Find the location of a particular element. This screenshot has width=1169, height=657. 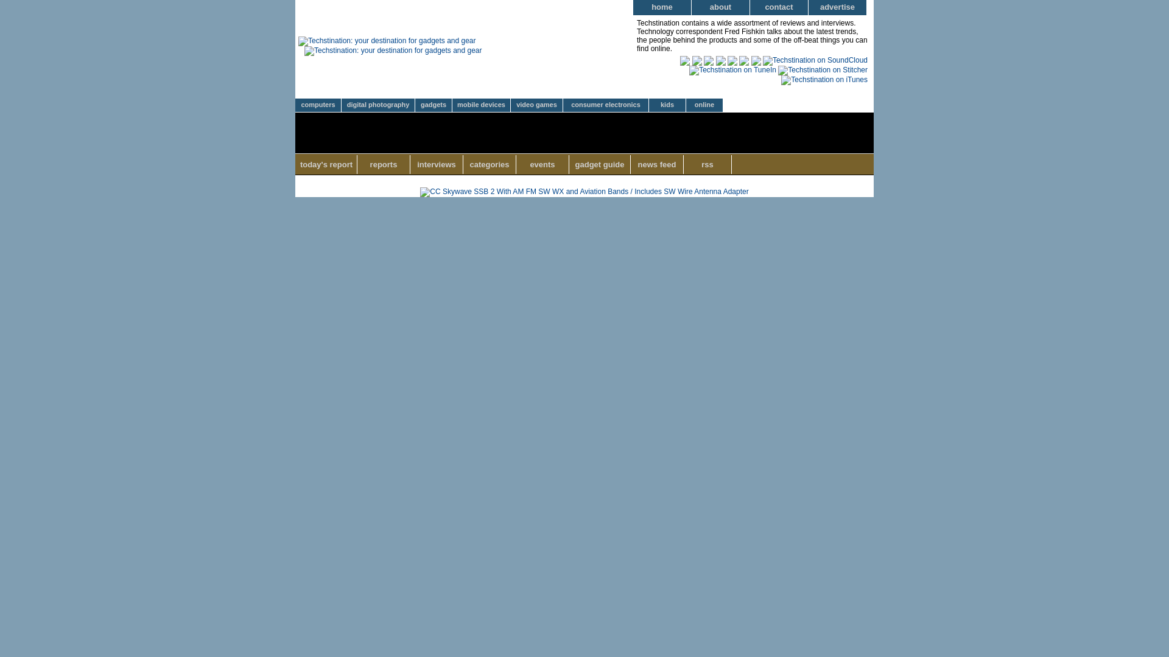

categories is located at coordinates (490, 164).